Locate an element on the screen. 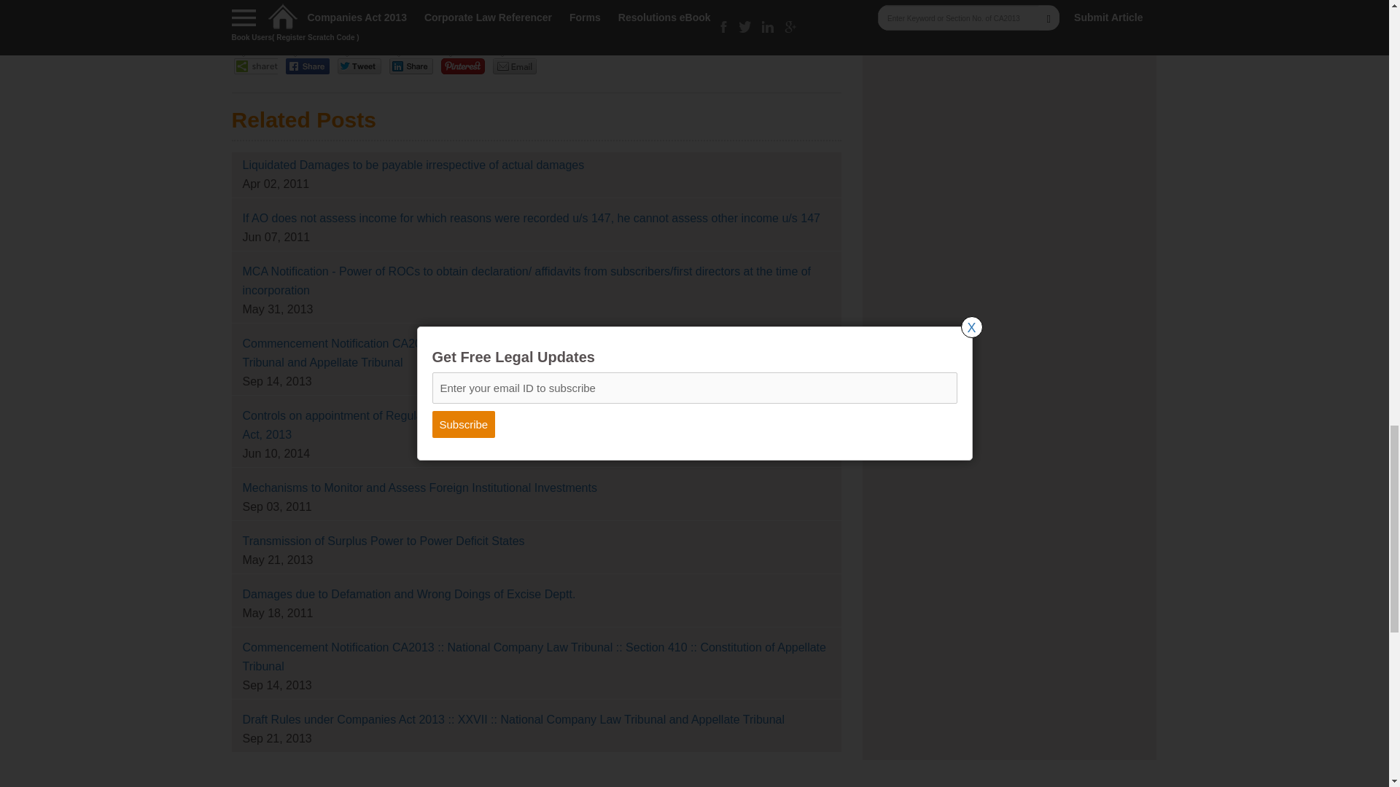 This screenshot has width=1400, height=787. Share on Email is located at coordinates (515, 64).